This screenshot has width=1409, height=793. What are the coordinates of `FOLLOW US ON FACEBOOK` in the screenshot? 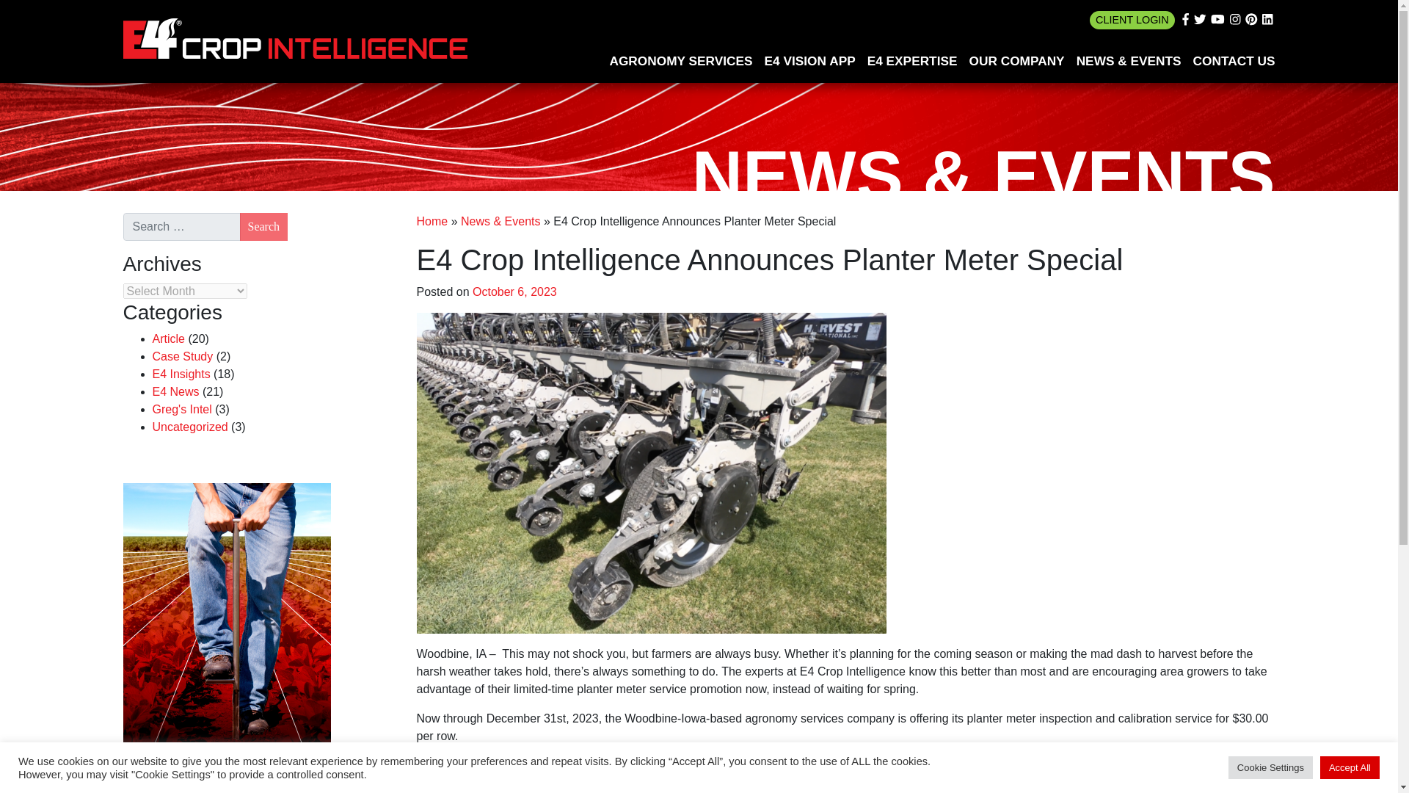 It's located at (1185, 19).